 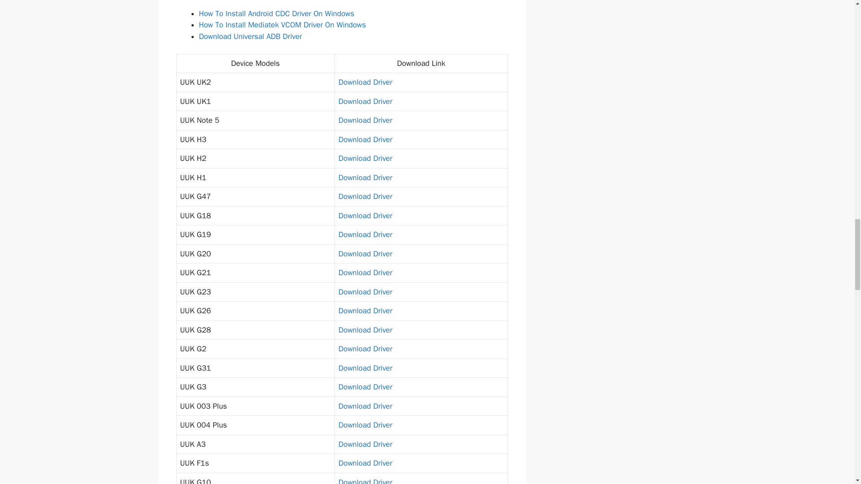 I want to click on How To Install Android CDC Driver On Windows, so click(x=277, y=13).